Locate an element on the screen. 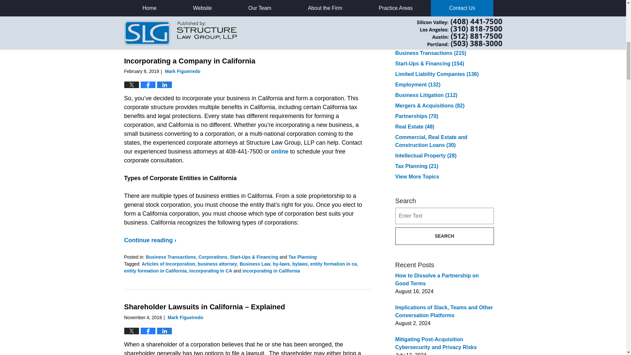  View all posts in Tax Planning is located at coordinates (302, 257).